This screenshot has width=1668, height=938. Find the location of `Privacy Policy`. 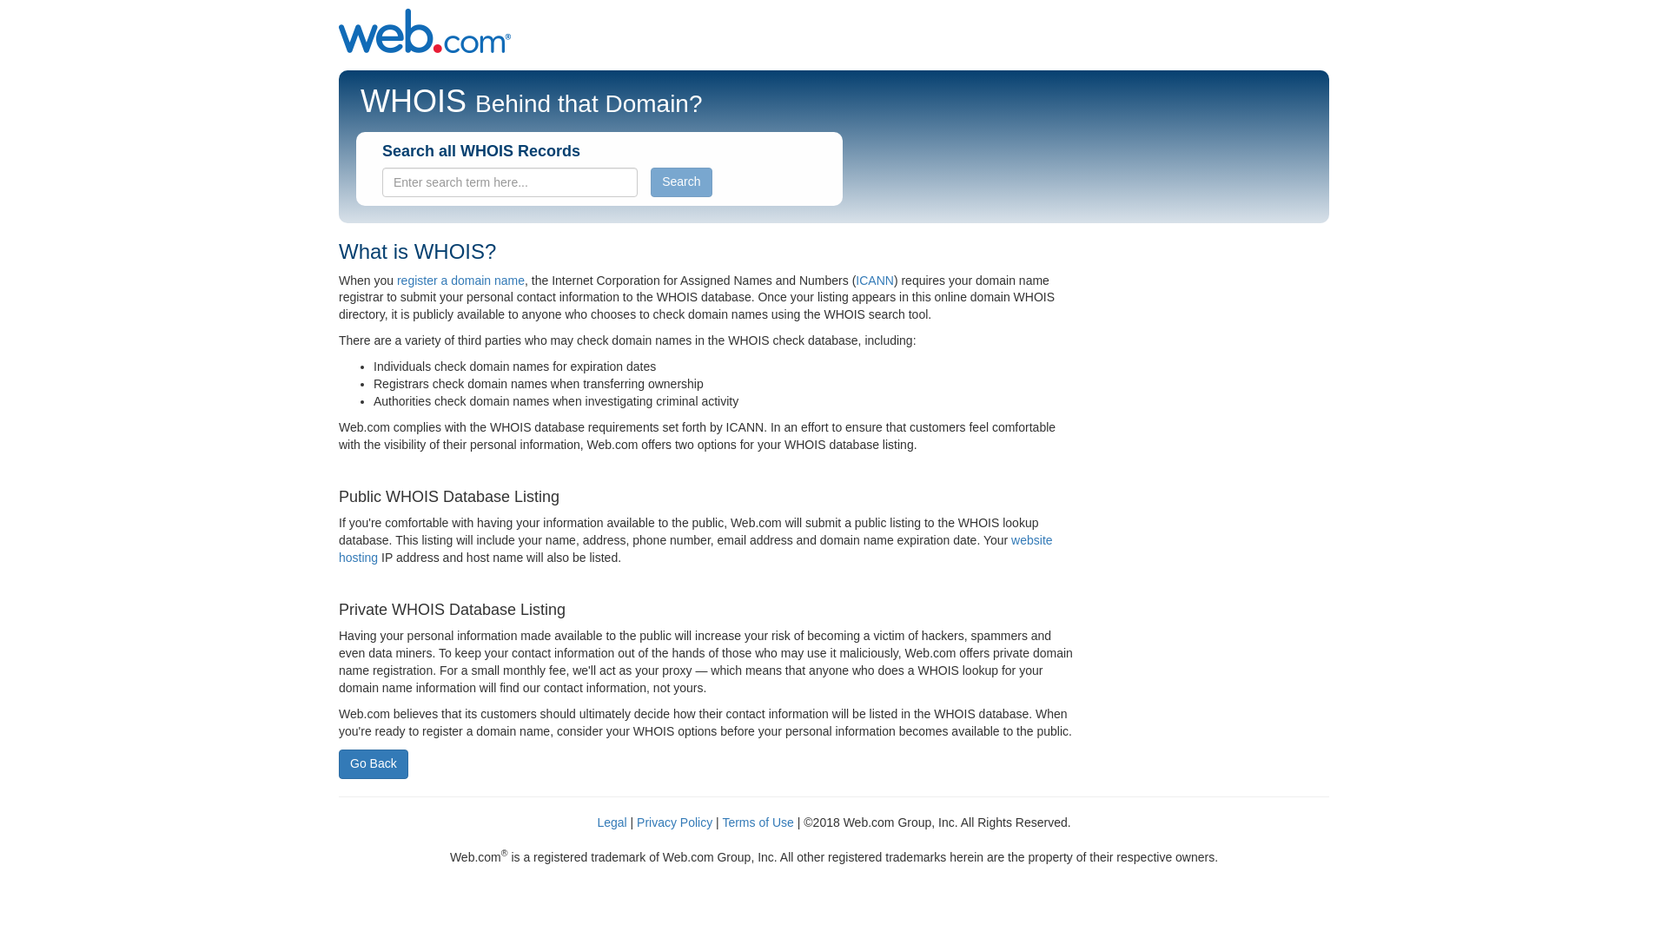

Privacy Policy is located at coordinates (676, 822).